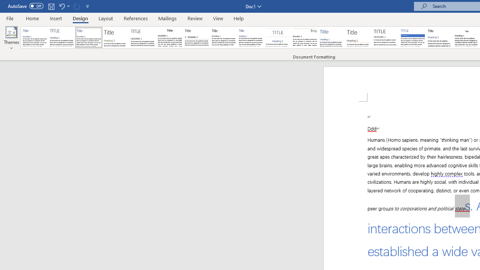 The width and height of the screenshot is (480, 270). What do you see at coordinates (88, 37) in the screenshot?
I see `Basic (Simple)` at bounding box center [88, 37].